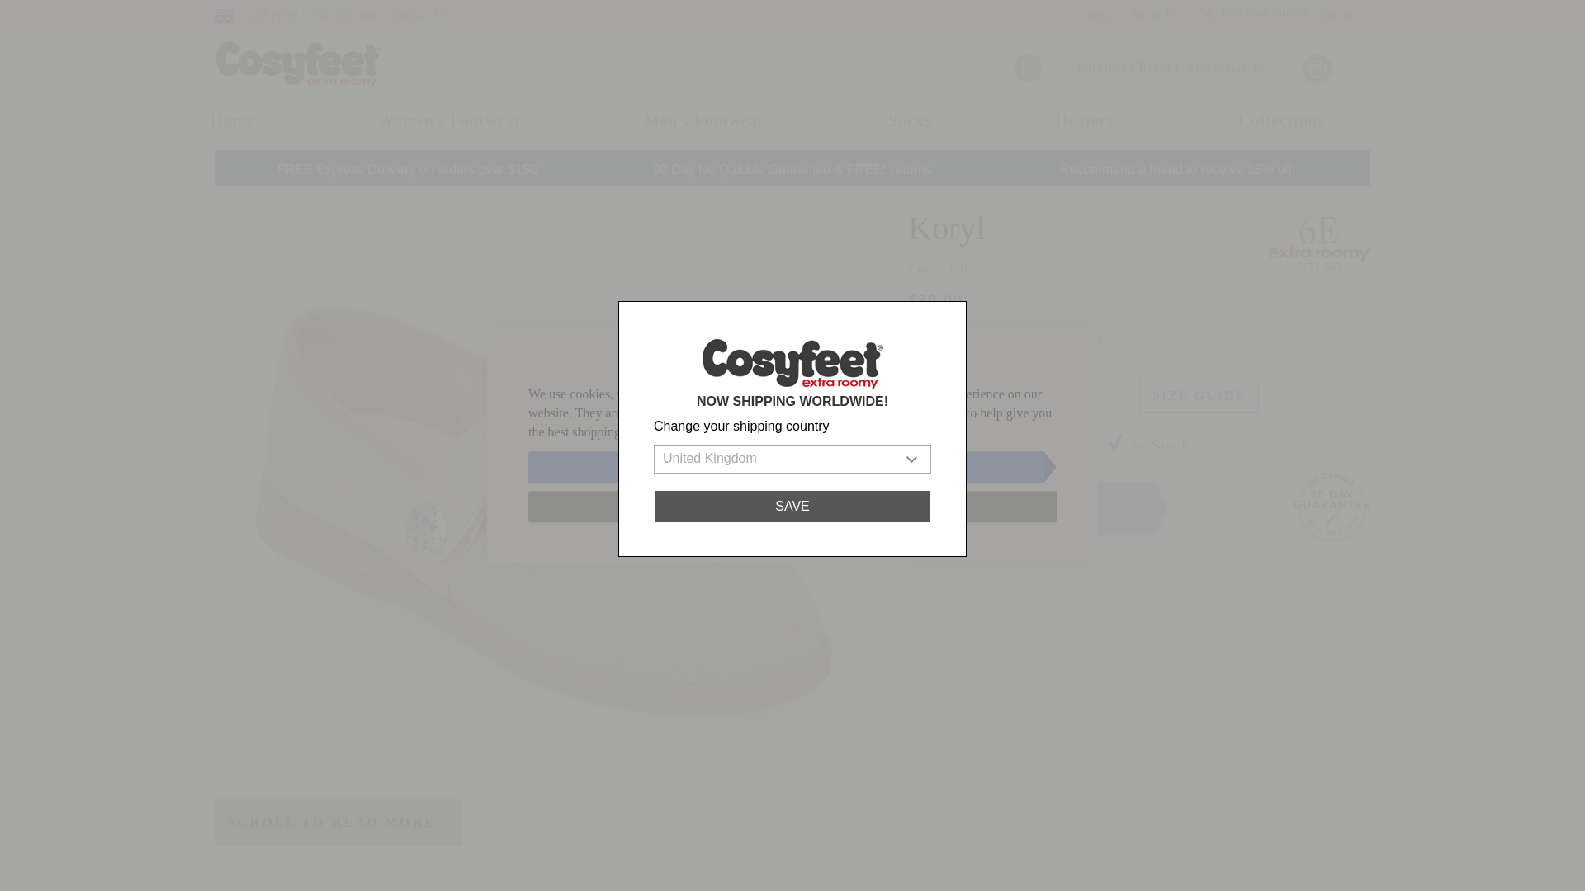  What do you see at coordinates (449, 120) in the screenshot?
I see `Women's Footwear` at bounding box center [449, 120].